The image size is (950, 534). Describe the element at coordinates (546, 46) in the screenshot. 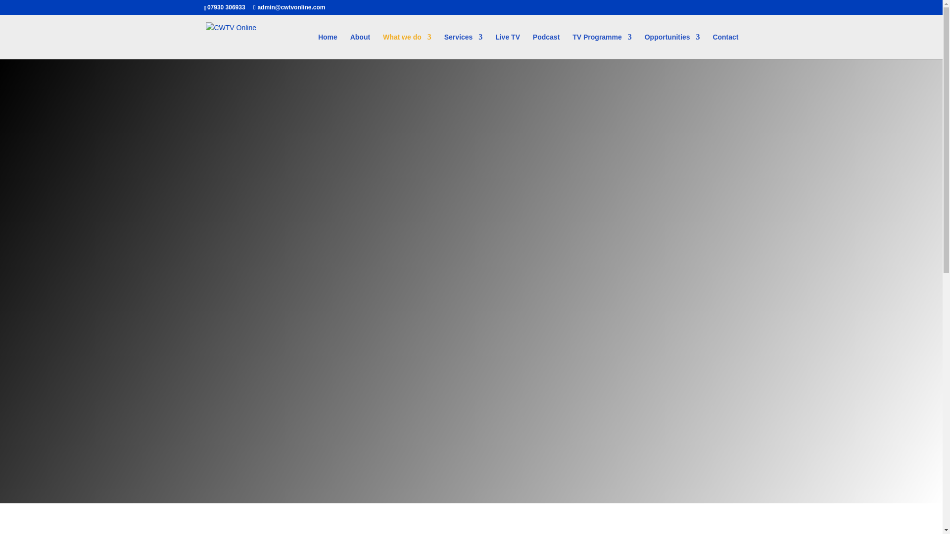

I see `Podcast` at that location.